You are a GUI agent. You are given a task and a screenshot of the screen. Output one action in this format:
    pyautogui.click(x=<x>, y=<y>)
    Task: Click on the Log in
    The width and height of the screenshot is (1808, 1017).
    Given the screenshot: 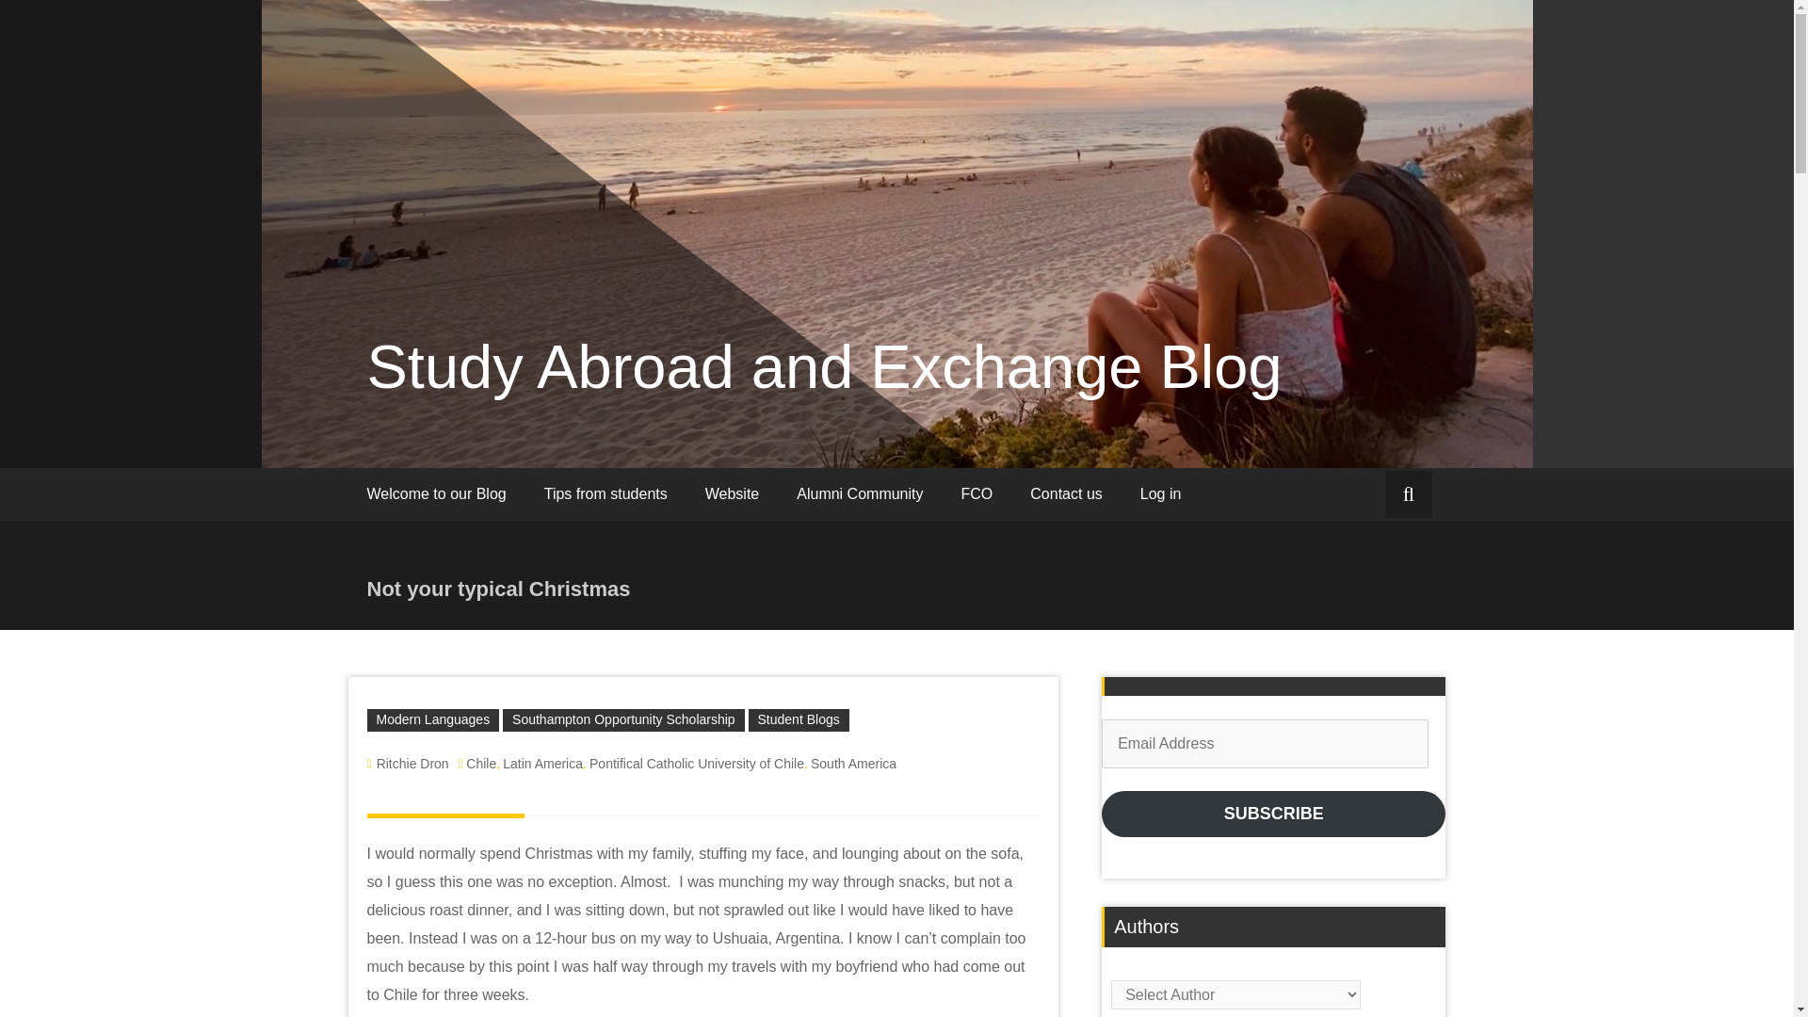 What is the action you would take?
    pyautogui.click(x=1160, y=493)
    